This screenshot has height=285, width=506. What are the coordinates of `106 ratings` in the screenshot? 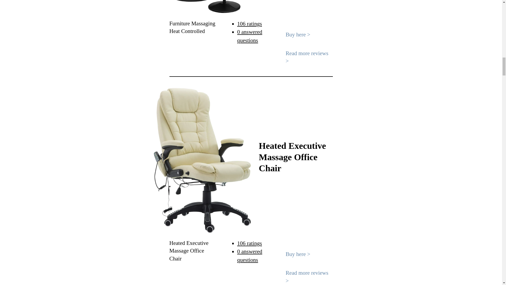 It's located at (250, 23).